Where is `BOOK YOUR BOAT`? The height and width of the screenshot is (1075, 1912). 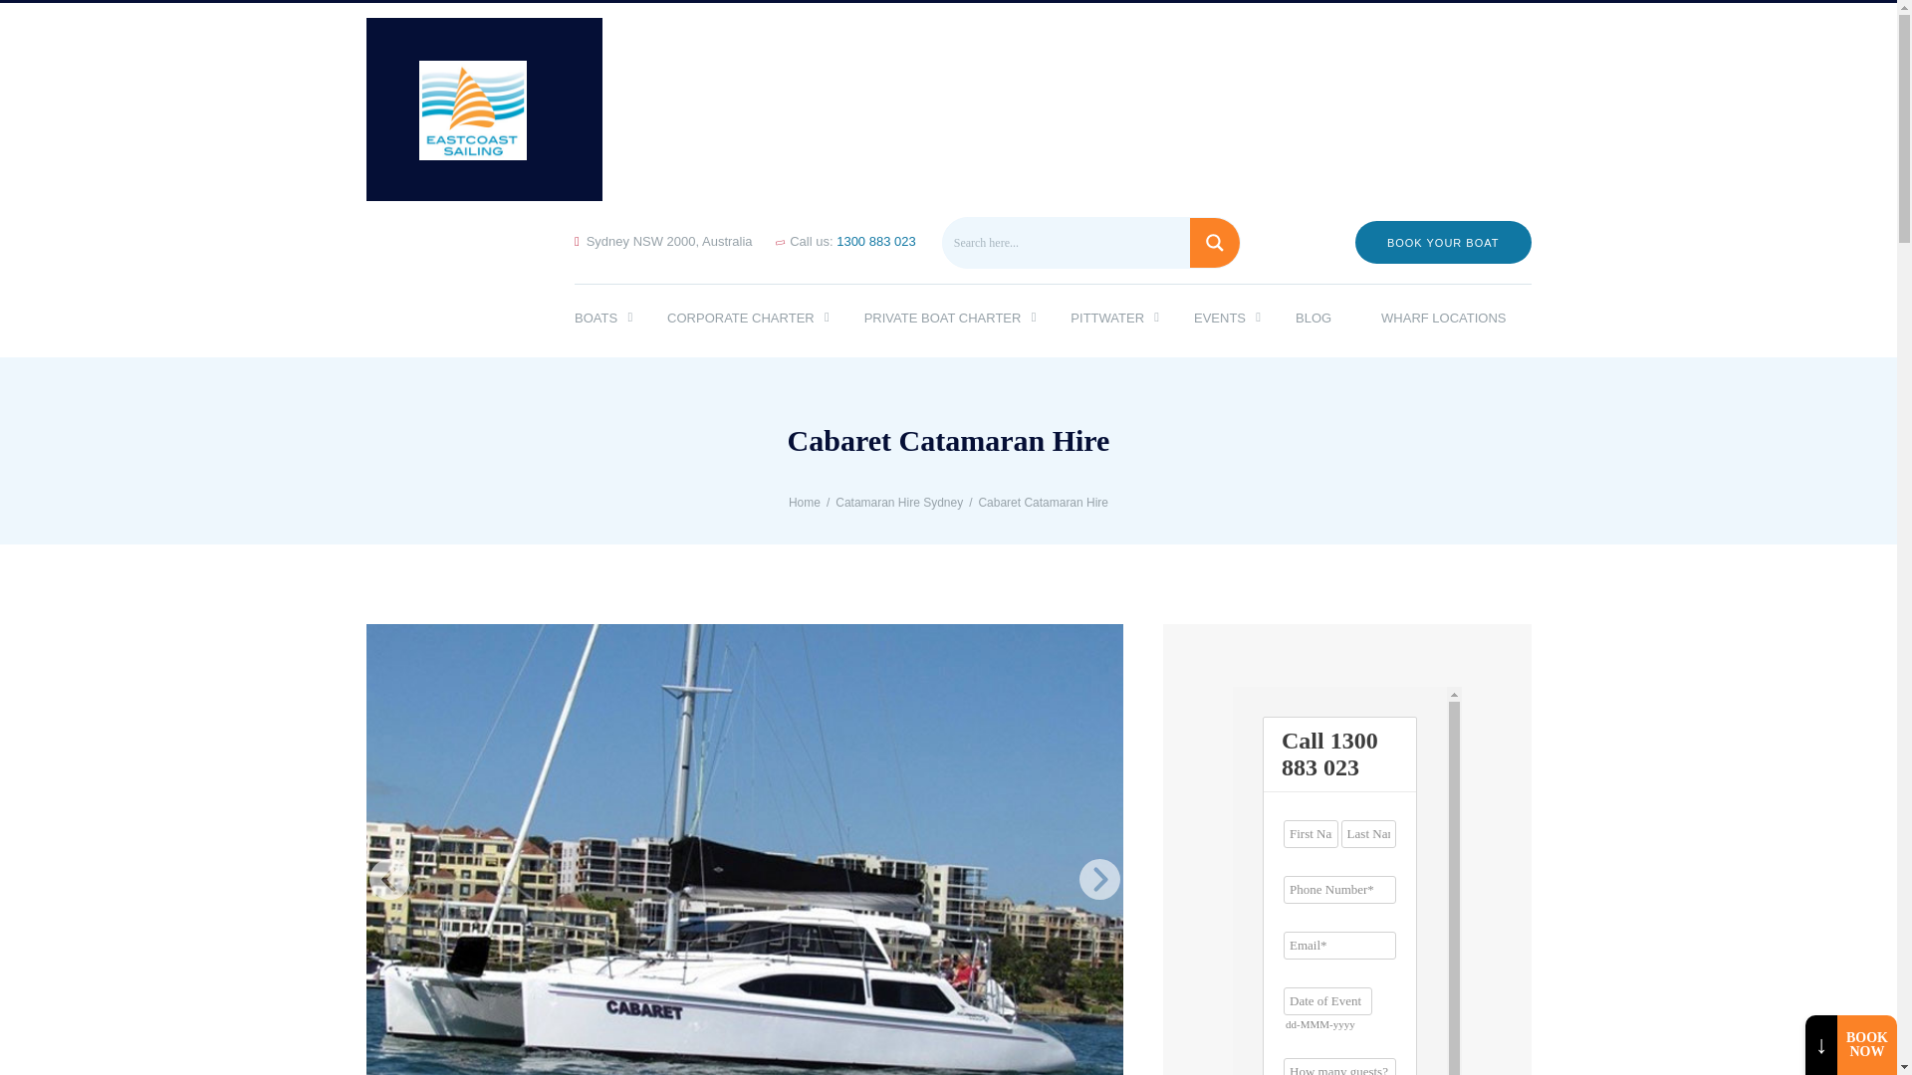 BOOK YOUR BOAT is located at coordinates (1443, 242).